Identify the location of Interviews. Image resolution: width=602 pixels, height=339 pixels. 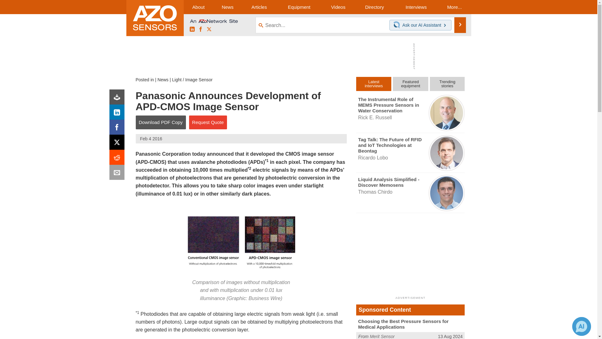
(416, 7).